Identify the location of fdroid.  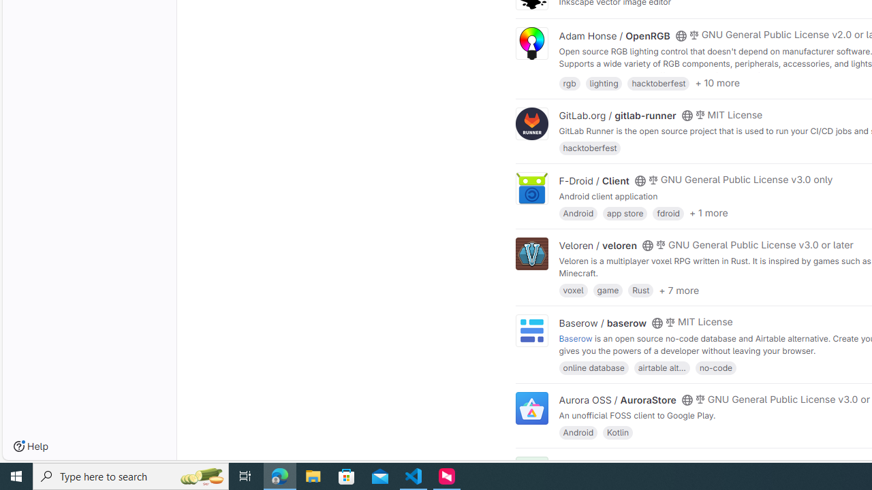
(668, 212).